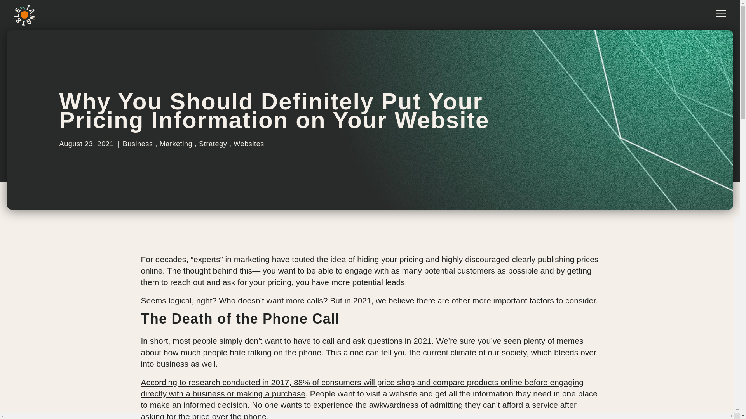 The height and width of the screenshot is (419, 746). What do you see at coordinates (138, 144) in the screenshot?
I see `Business` at bounding box center [138, 144].